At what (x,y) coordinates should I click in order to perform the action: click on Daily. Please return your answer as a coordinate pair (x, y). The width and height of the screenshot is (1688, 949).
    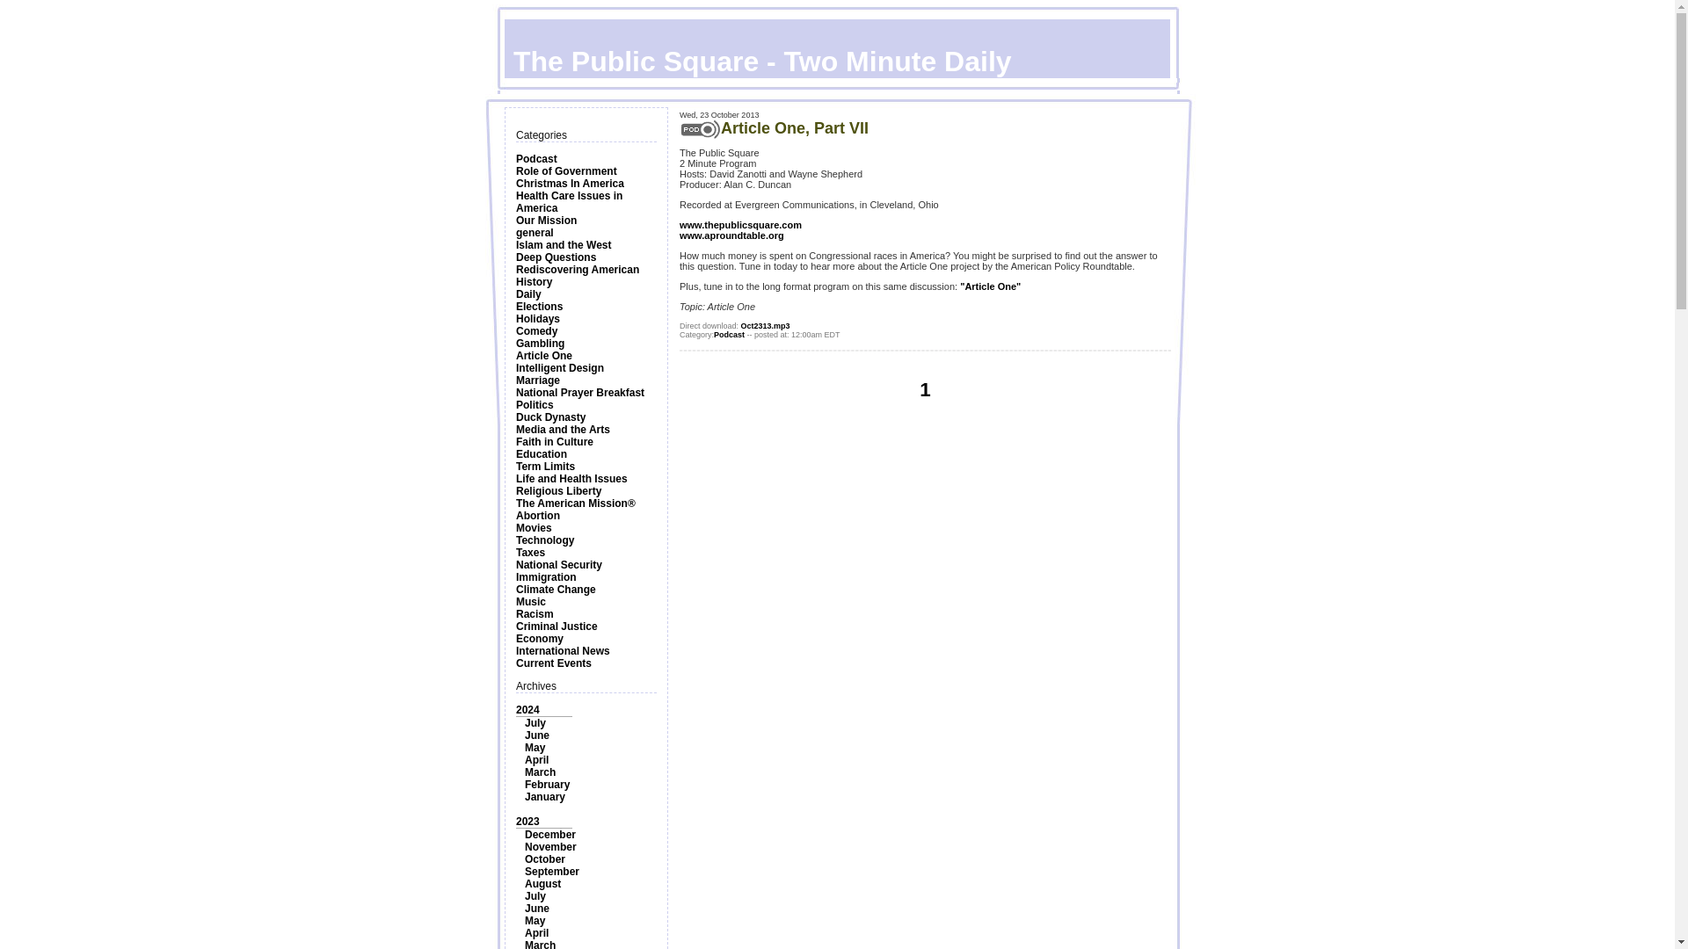
    Looking at the image, I should click on (529, 294).